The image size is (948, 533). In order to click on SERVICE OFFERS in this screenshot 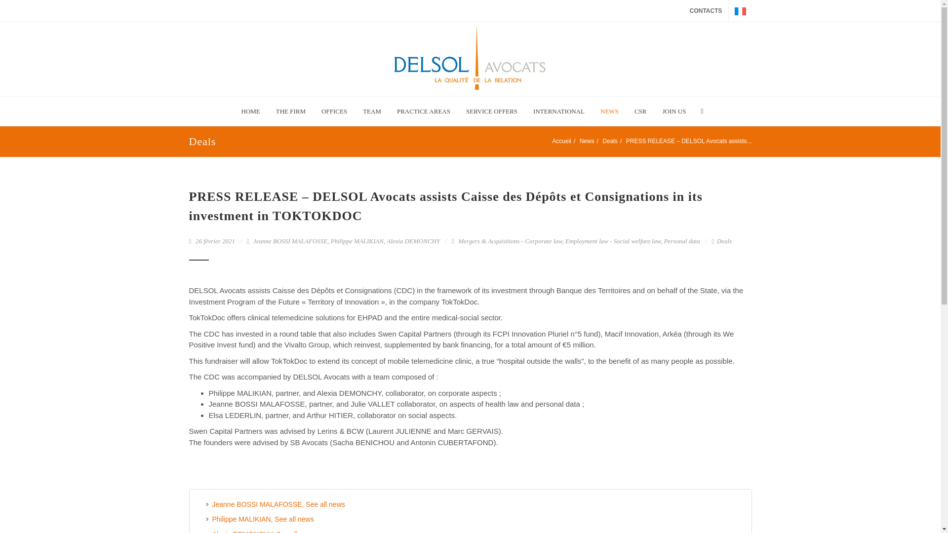, I will do `click(492, 111)`.